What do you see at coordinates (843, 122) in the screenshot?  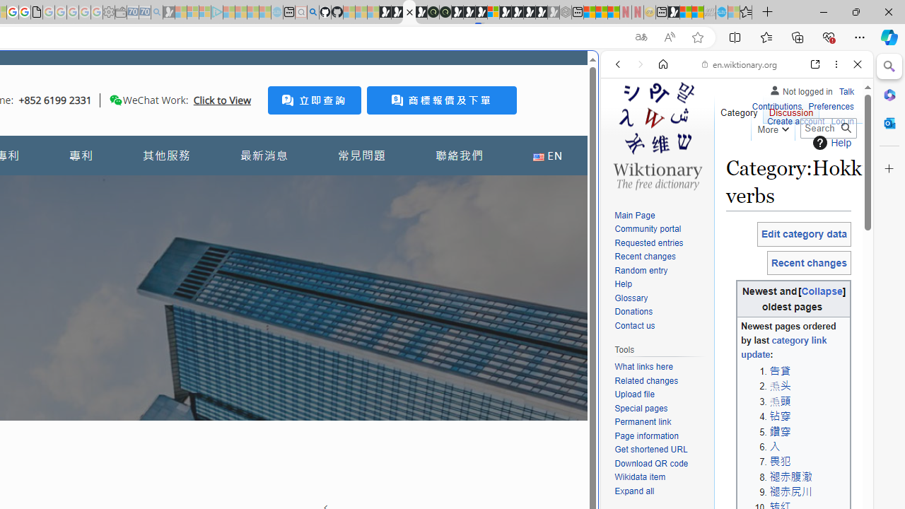 I see `Log in` at bounding box center [843, 122].